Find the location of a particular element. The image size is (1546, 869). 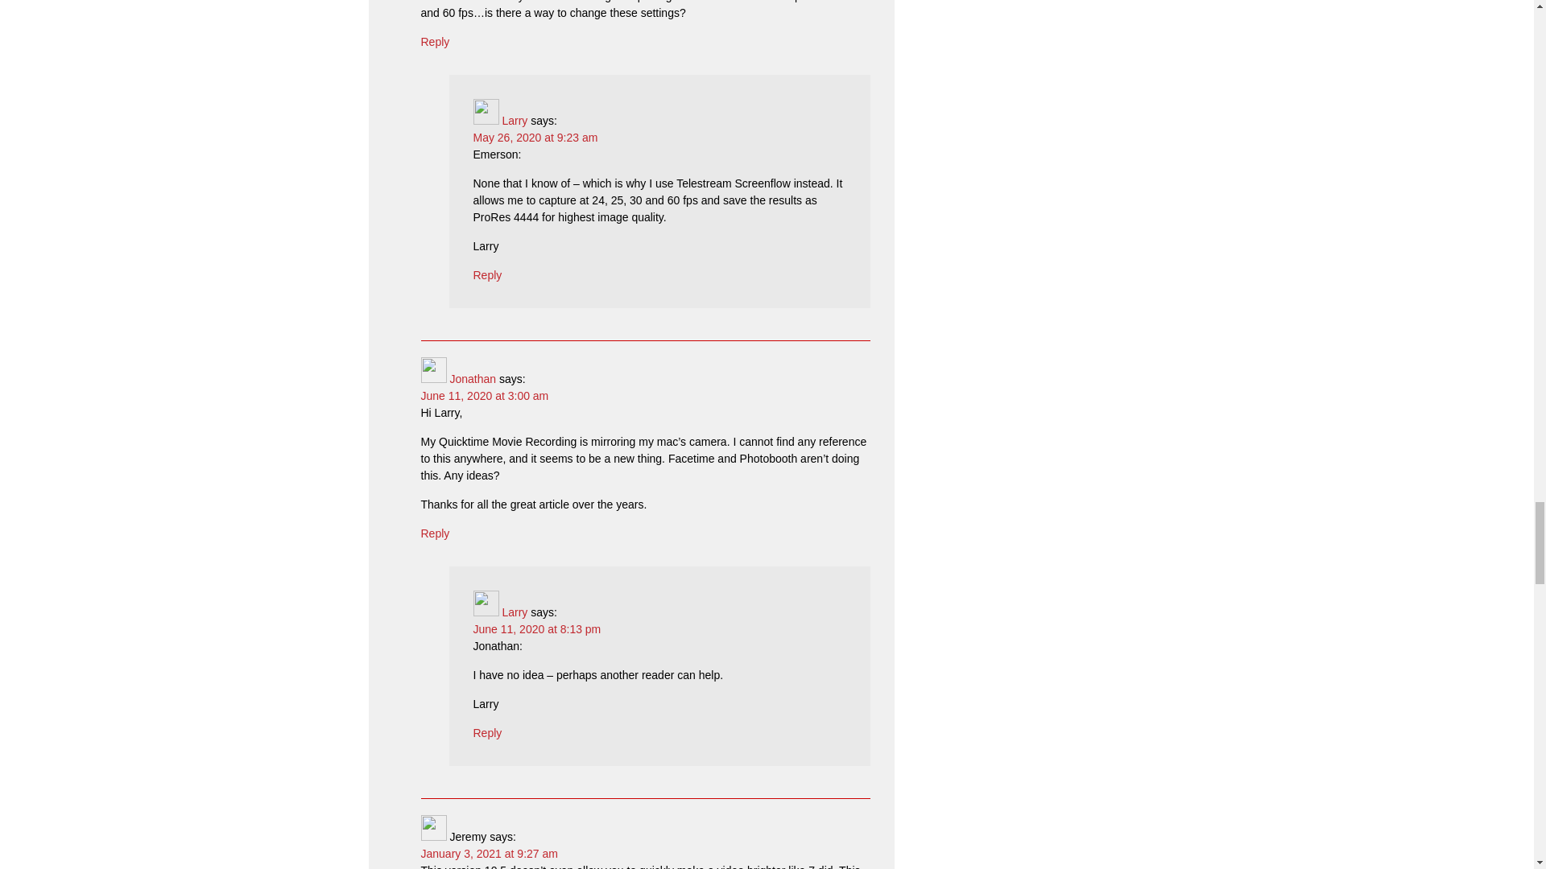

June 11, 2020 at 3:00 am is located at coordinates (485, 396).